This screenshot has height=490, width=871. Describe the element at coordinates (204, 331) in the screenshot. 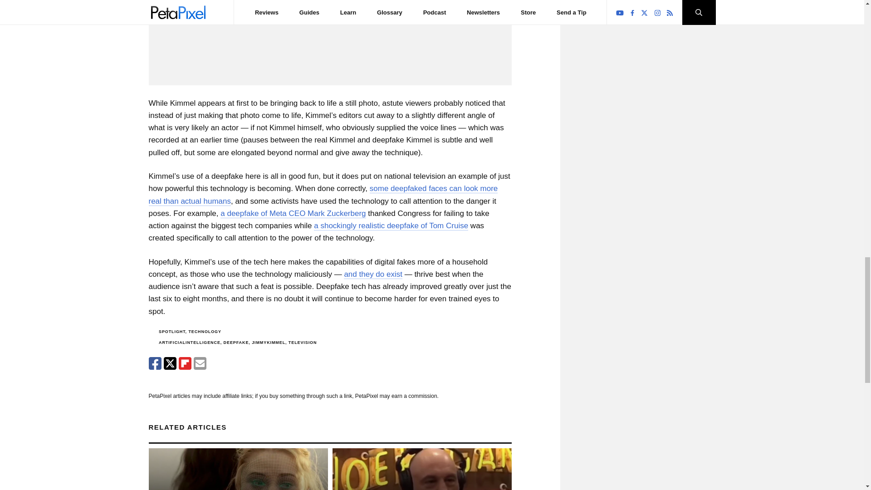

I see `TECHNOLOGY` at that location.